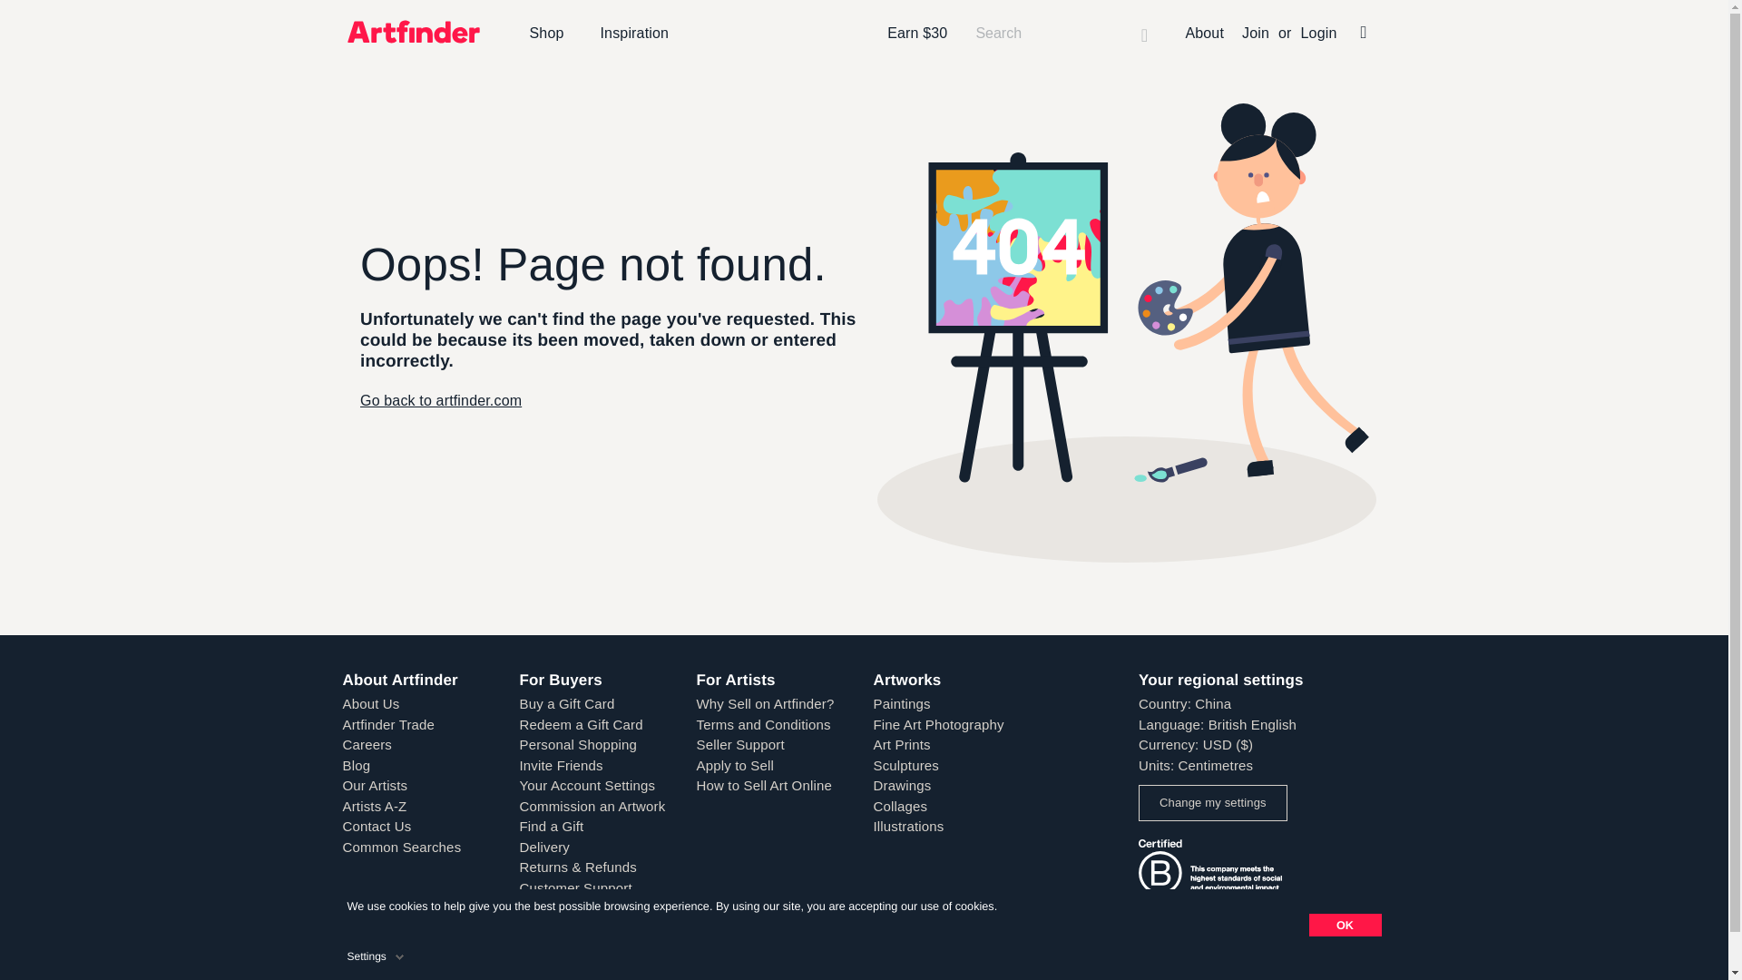 The width and height of the screenshot is (1742, 980). What do you see at coordinates (377, 953) in the screenshot?
I see `Settings` at bounding box center [377, 953].